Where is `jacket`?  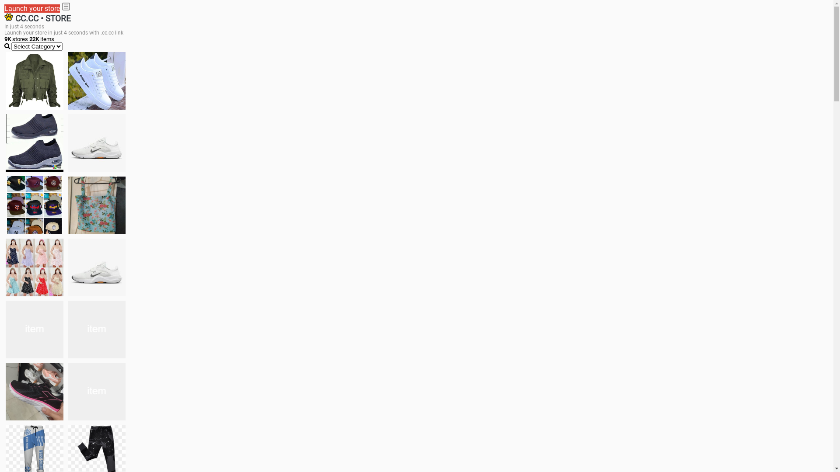
jacket is located at coordinates (35, 81).